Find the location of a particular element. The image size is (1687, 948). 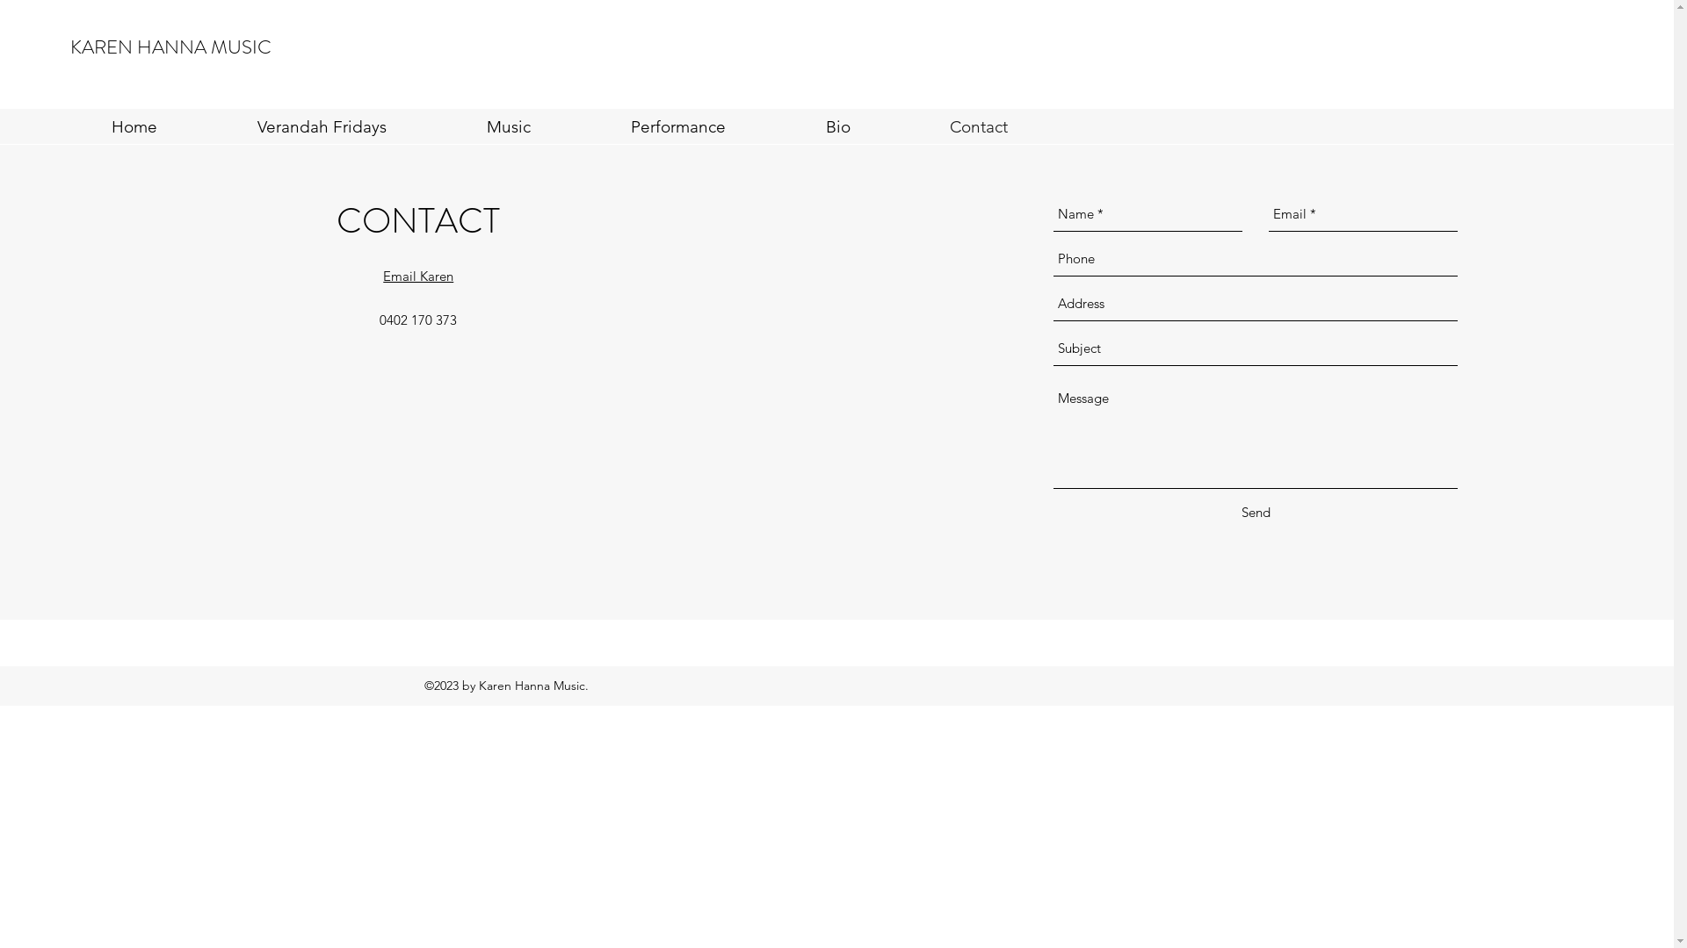

KAREN HANNA MUSIC is located at coordinates (170, 47).